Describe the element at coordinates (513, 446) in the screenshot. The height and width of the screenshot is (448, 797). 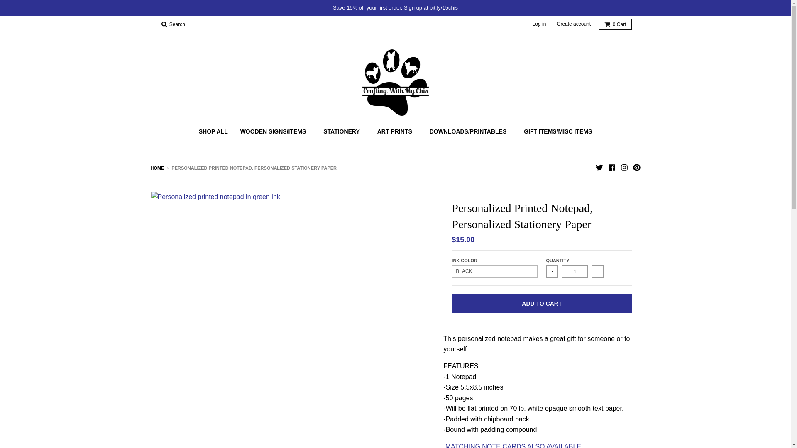
I see `NOTE CARDS` at that location.